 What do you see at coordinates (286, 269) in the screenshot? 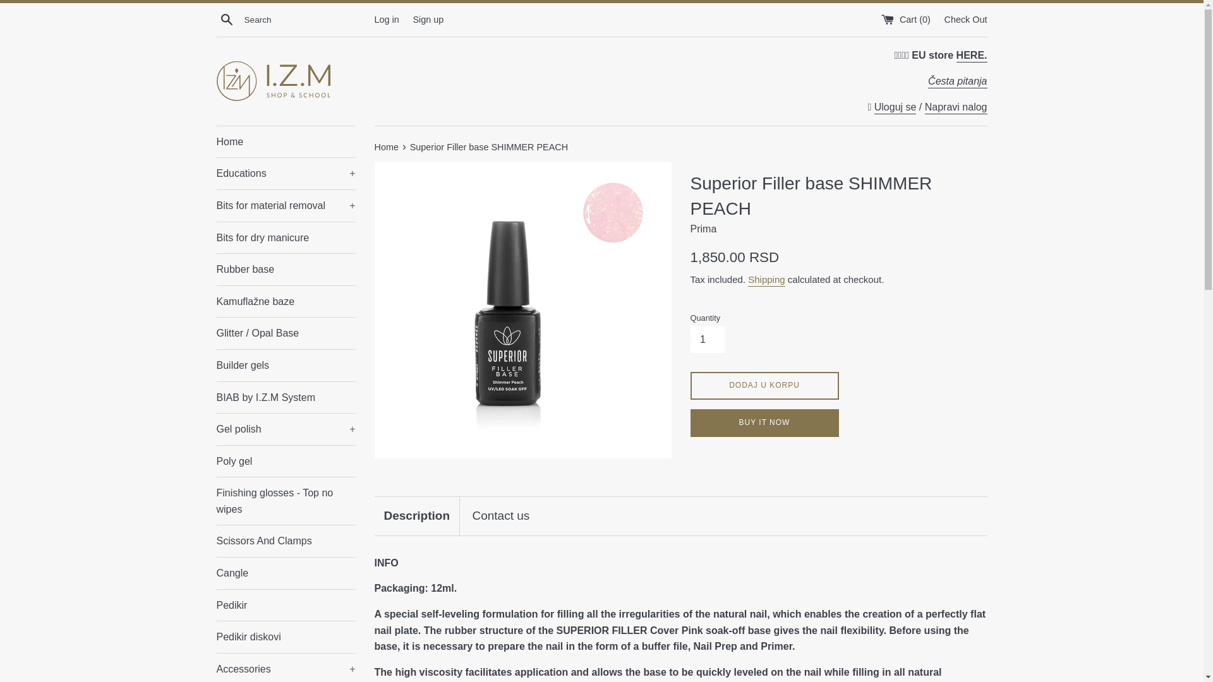
I see `Rubber base` at bounding box center [286, 269].